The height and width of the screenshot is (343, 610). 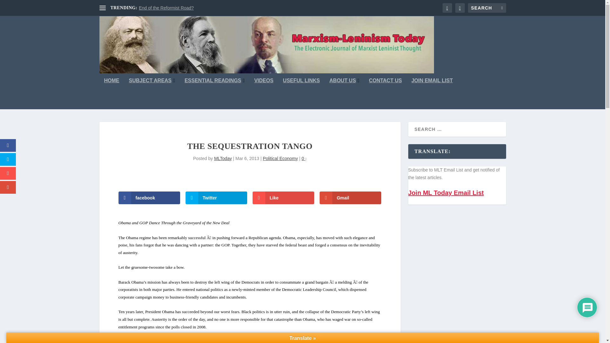 I want to click on Search for:, so click(x=487, y=8).